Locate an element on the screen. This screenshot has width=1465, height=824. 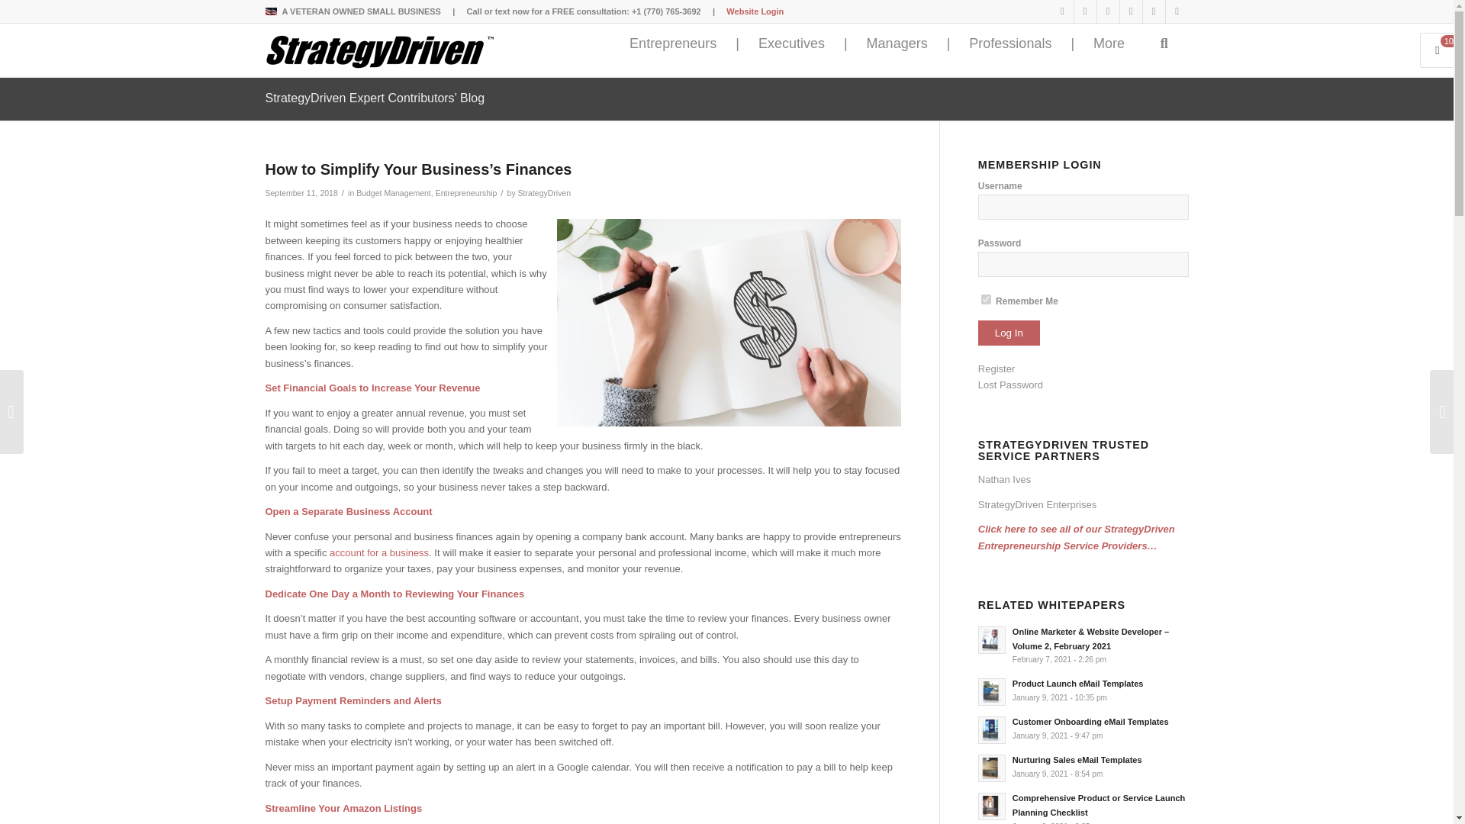
LinkedIn is located at coordinates (1062, 11).